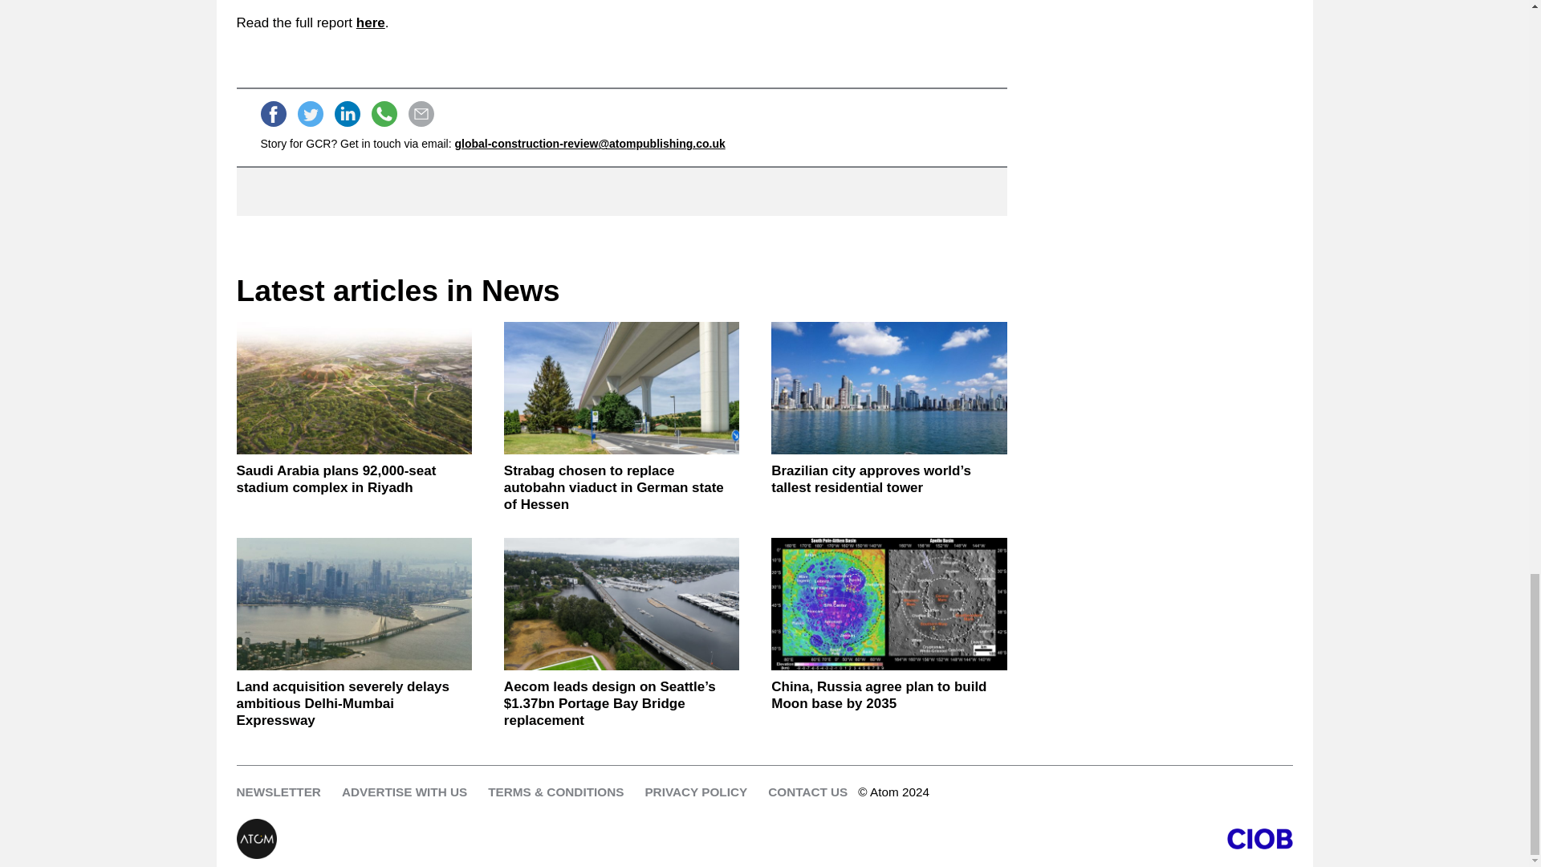 Image resolution: width=1541 pixels, height=867 pixels. I want to click on Share on WhatsApp, so click(384, 114).